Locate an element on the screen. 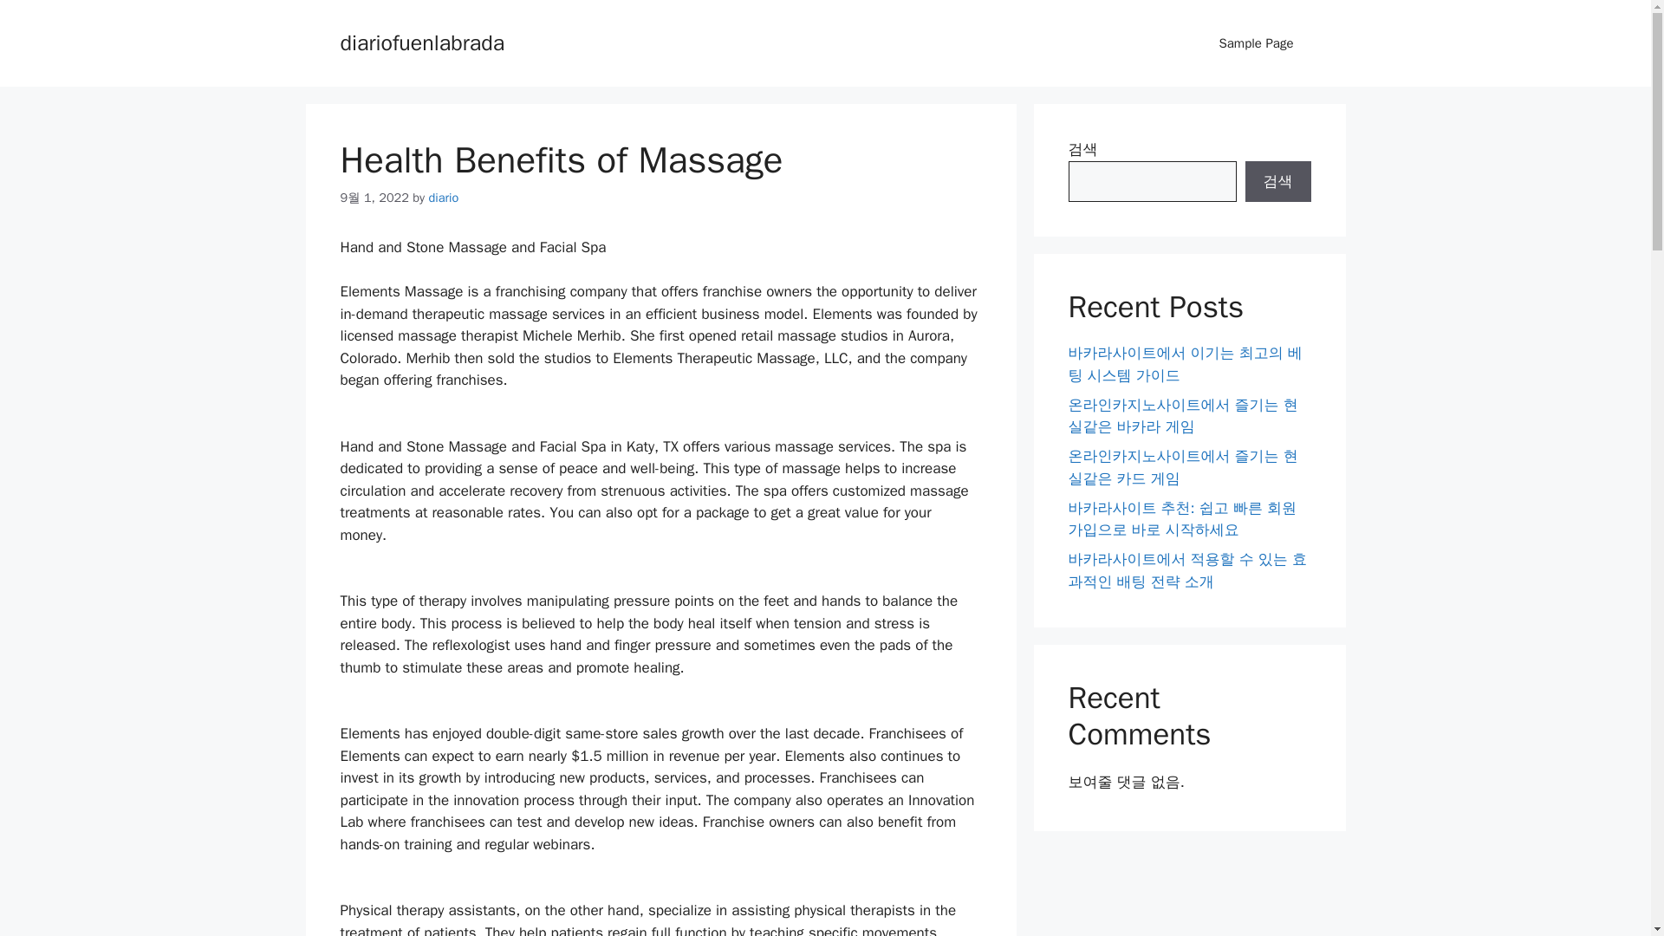 This screenshot has width=1664, height=936. diariofuenlabrada is located at coordinates (421, 42).